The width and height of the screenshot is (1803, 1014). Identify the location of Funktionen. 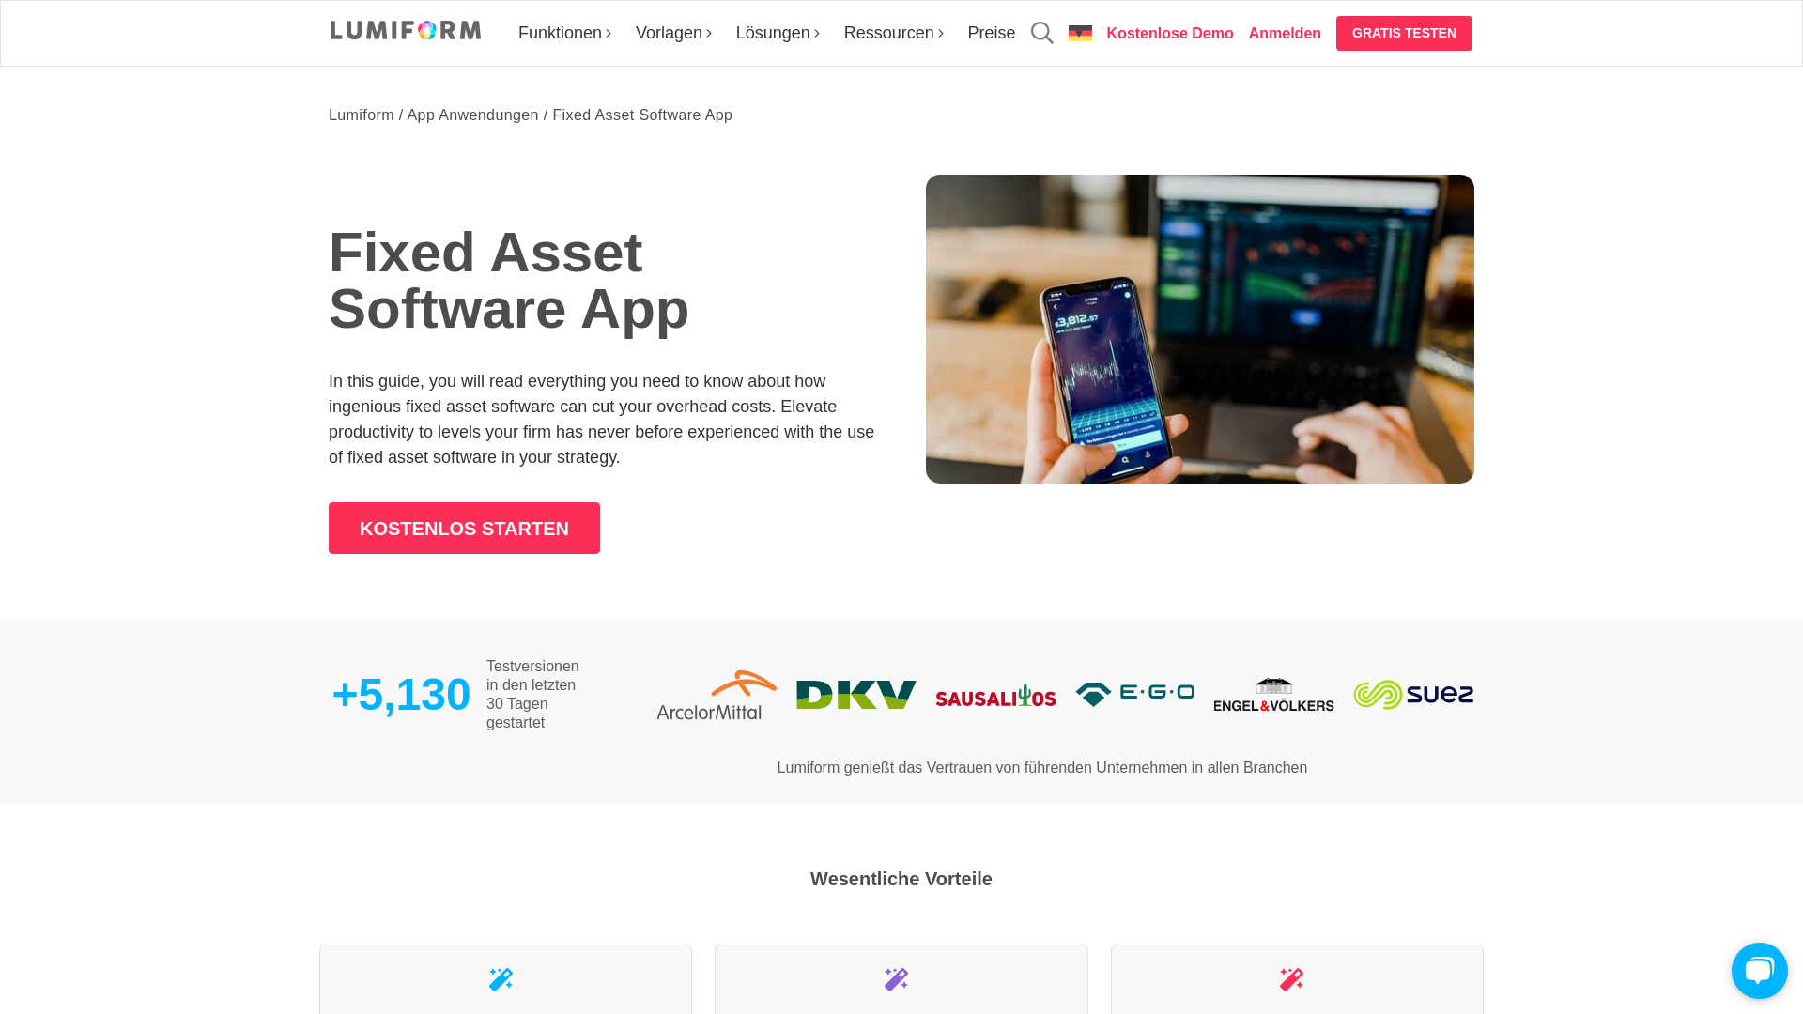
(565, 32).